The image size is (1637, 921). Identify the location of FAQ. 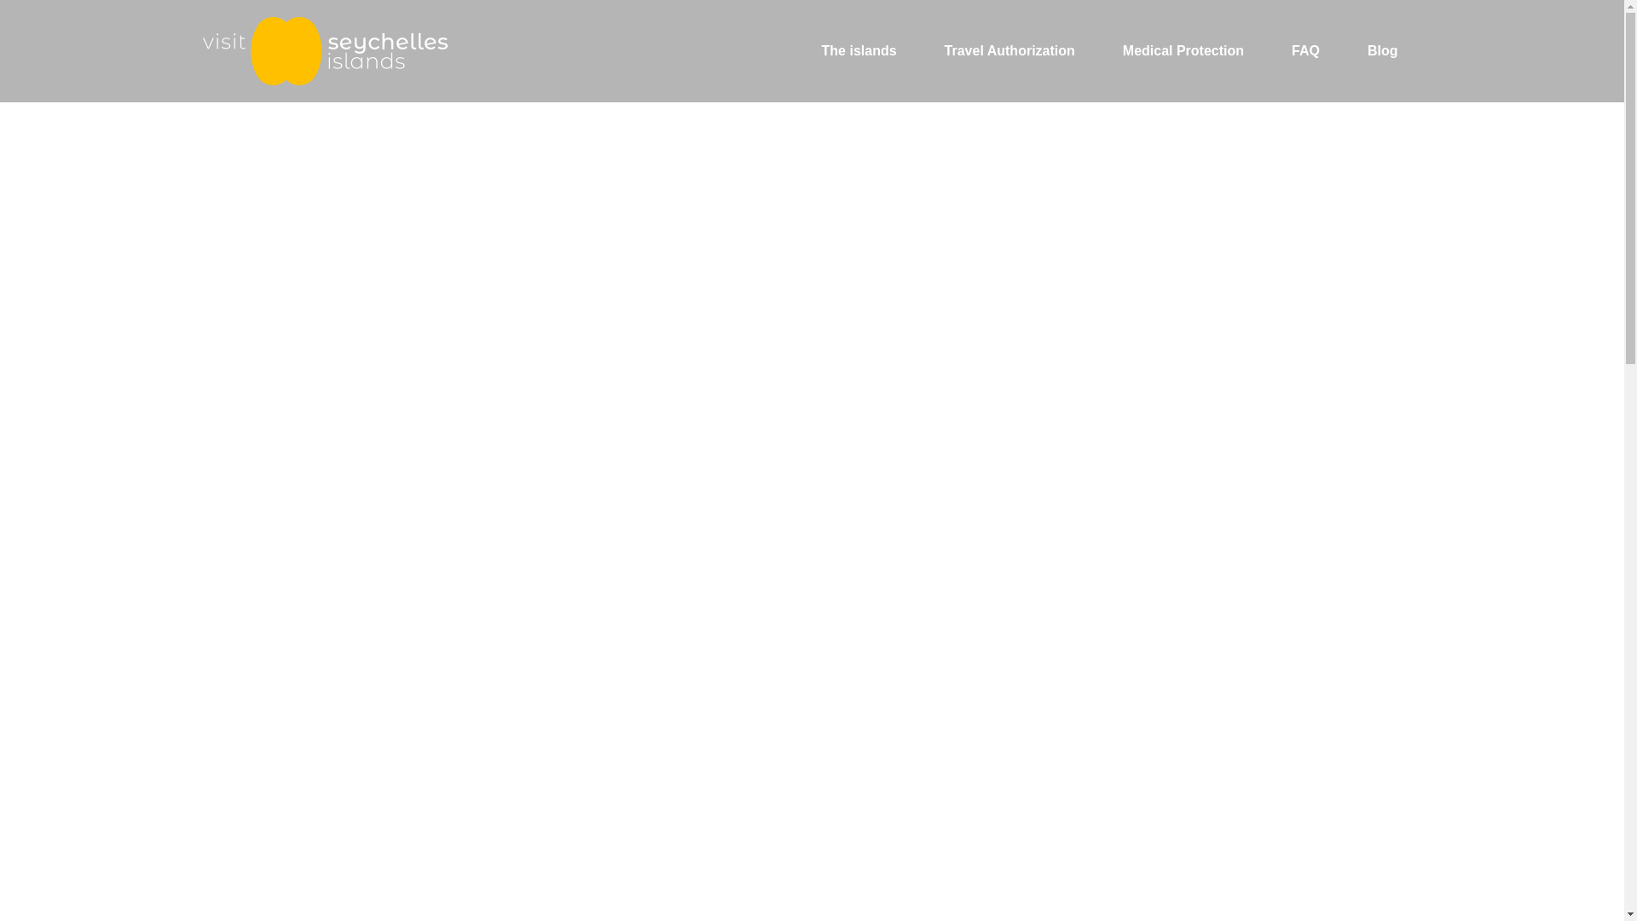
(1305, 51).